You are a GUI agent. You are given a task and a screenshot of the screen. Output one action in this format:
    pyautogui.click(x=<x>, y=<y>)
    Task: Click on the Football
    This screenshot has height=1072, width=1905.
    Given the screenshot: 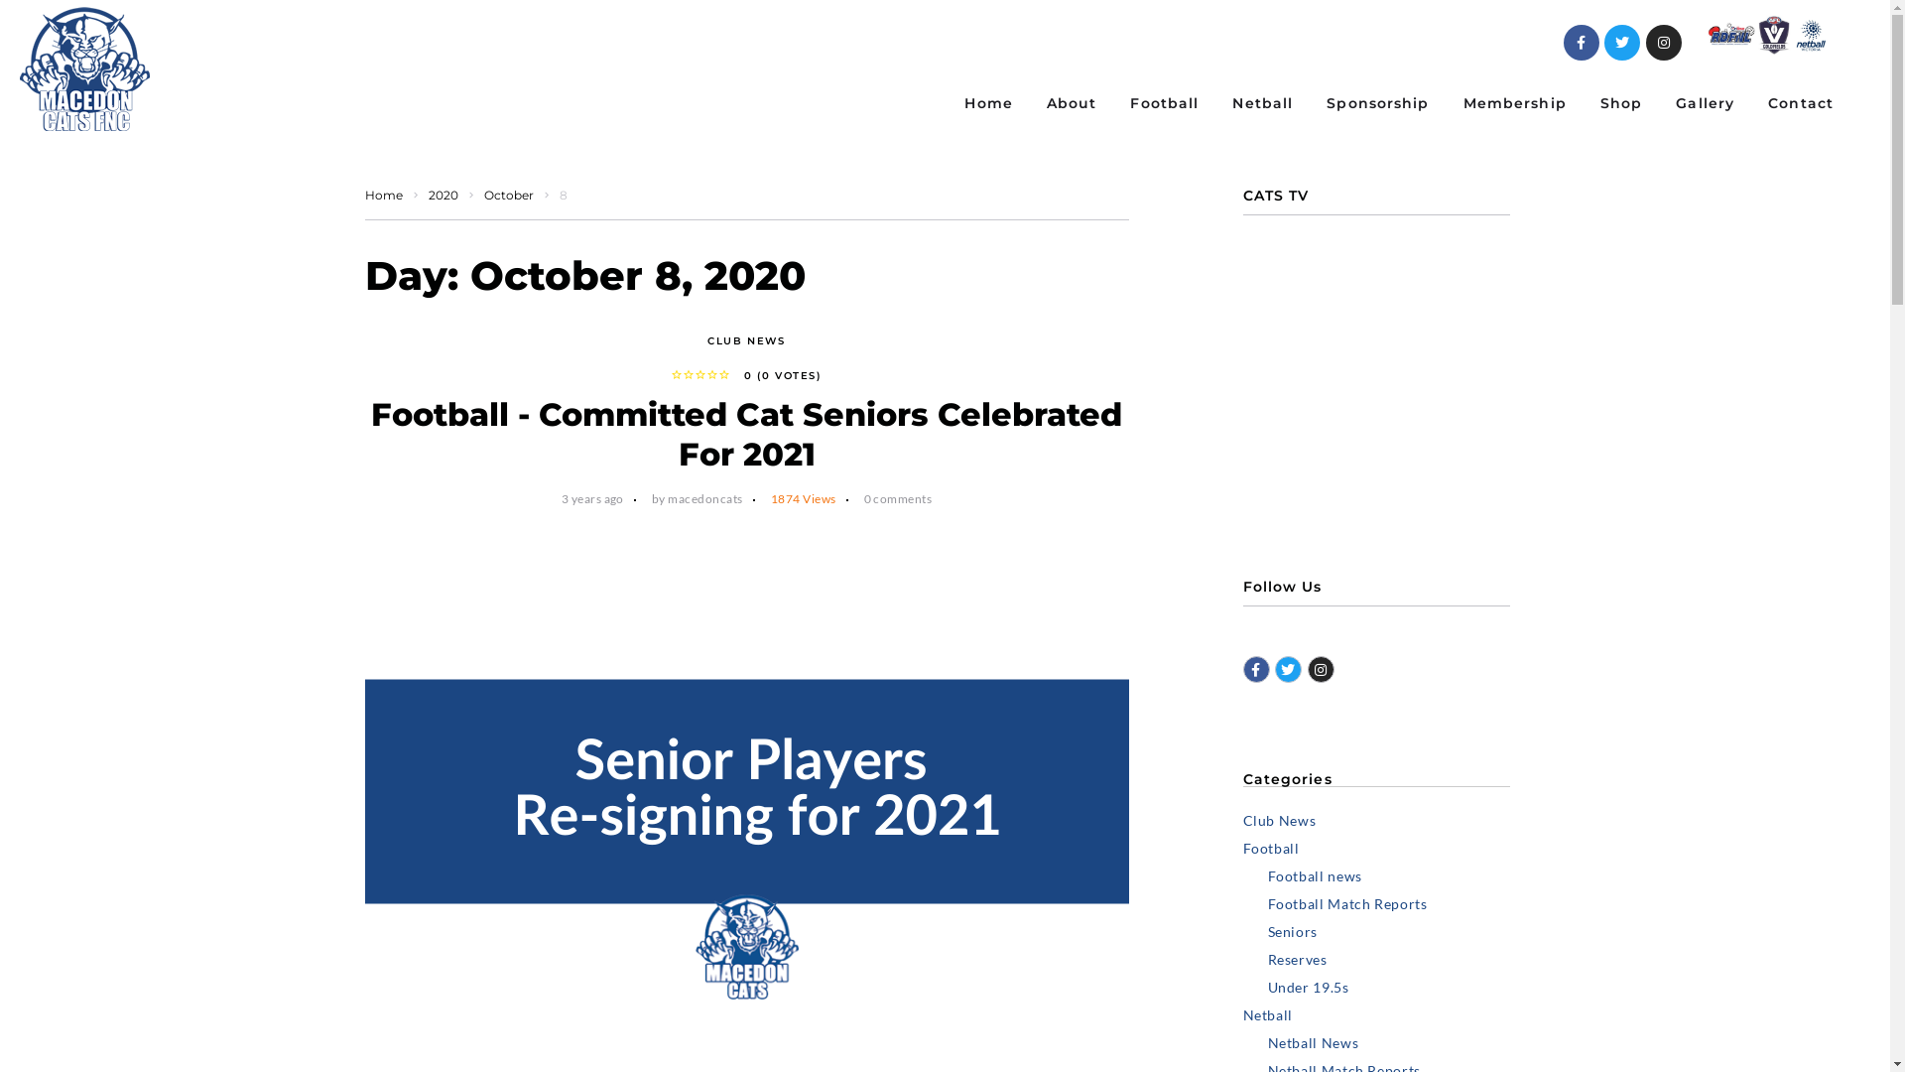 What is the action you would take?
    pyautogui.click(x=1376, y=849)
    